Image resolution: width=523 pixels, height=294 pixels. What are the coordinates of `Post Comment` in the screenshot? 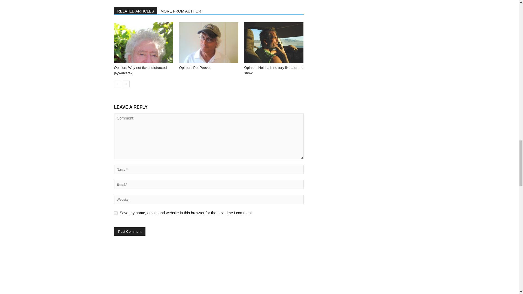 It's located at (130, 231).